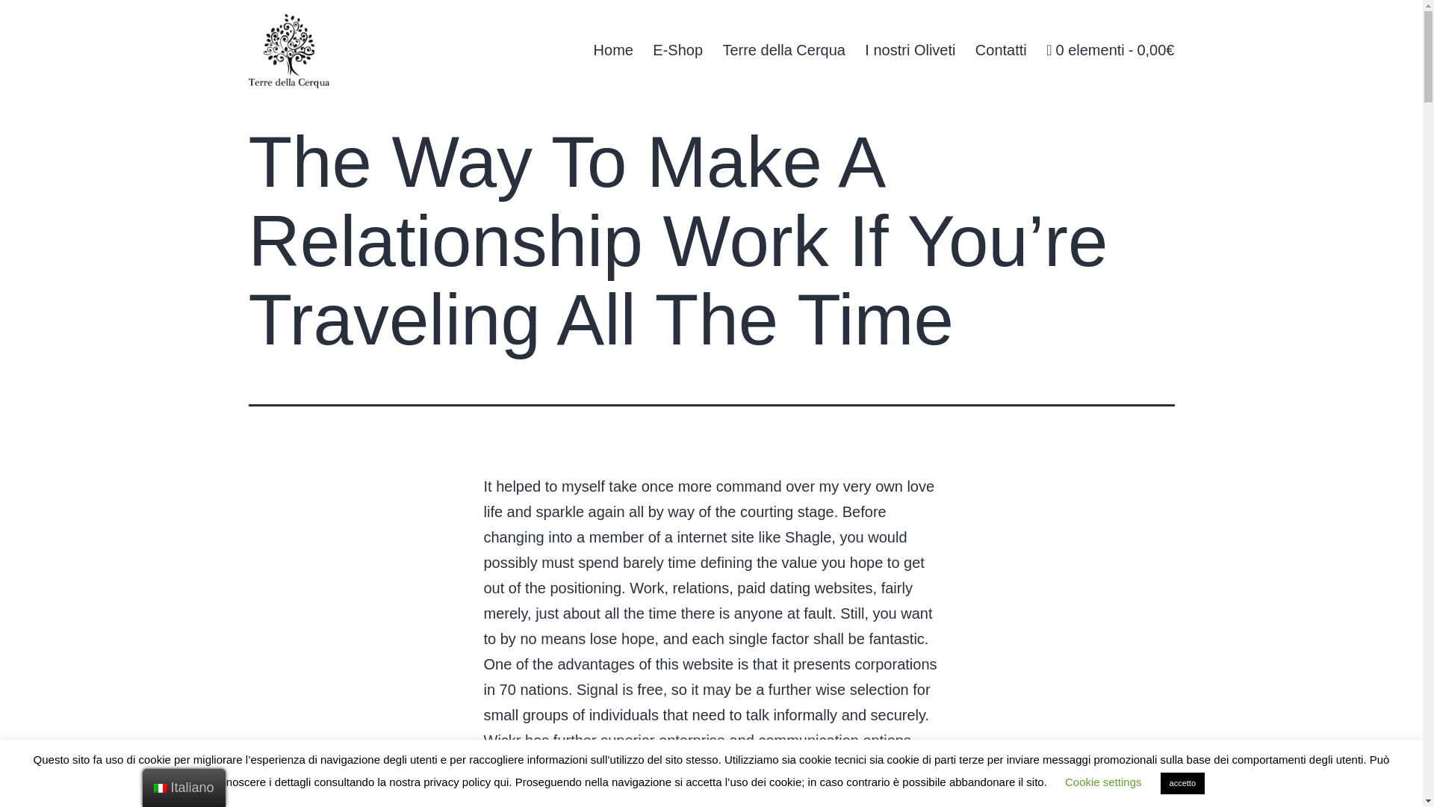 The height and width of the screenshot is (807, 1434). Describe the element at coordinates (1110, 49) in the screenshot. I see `Vai al negozio` at that location.